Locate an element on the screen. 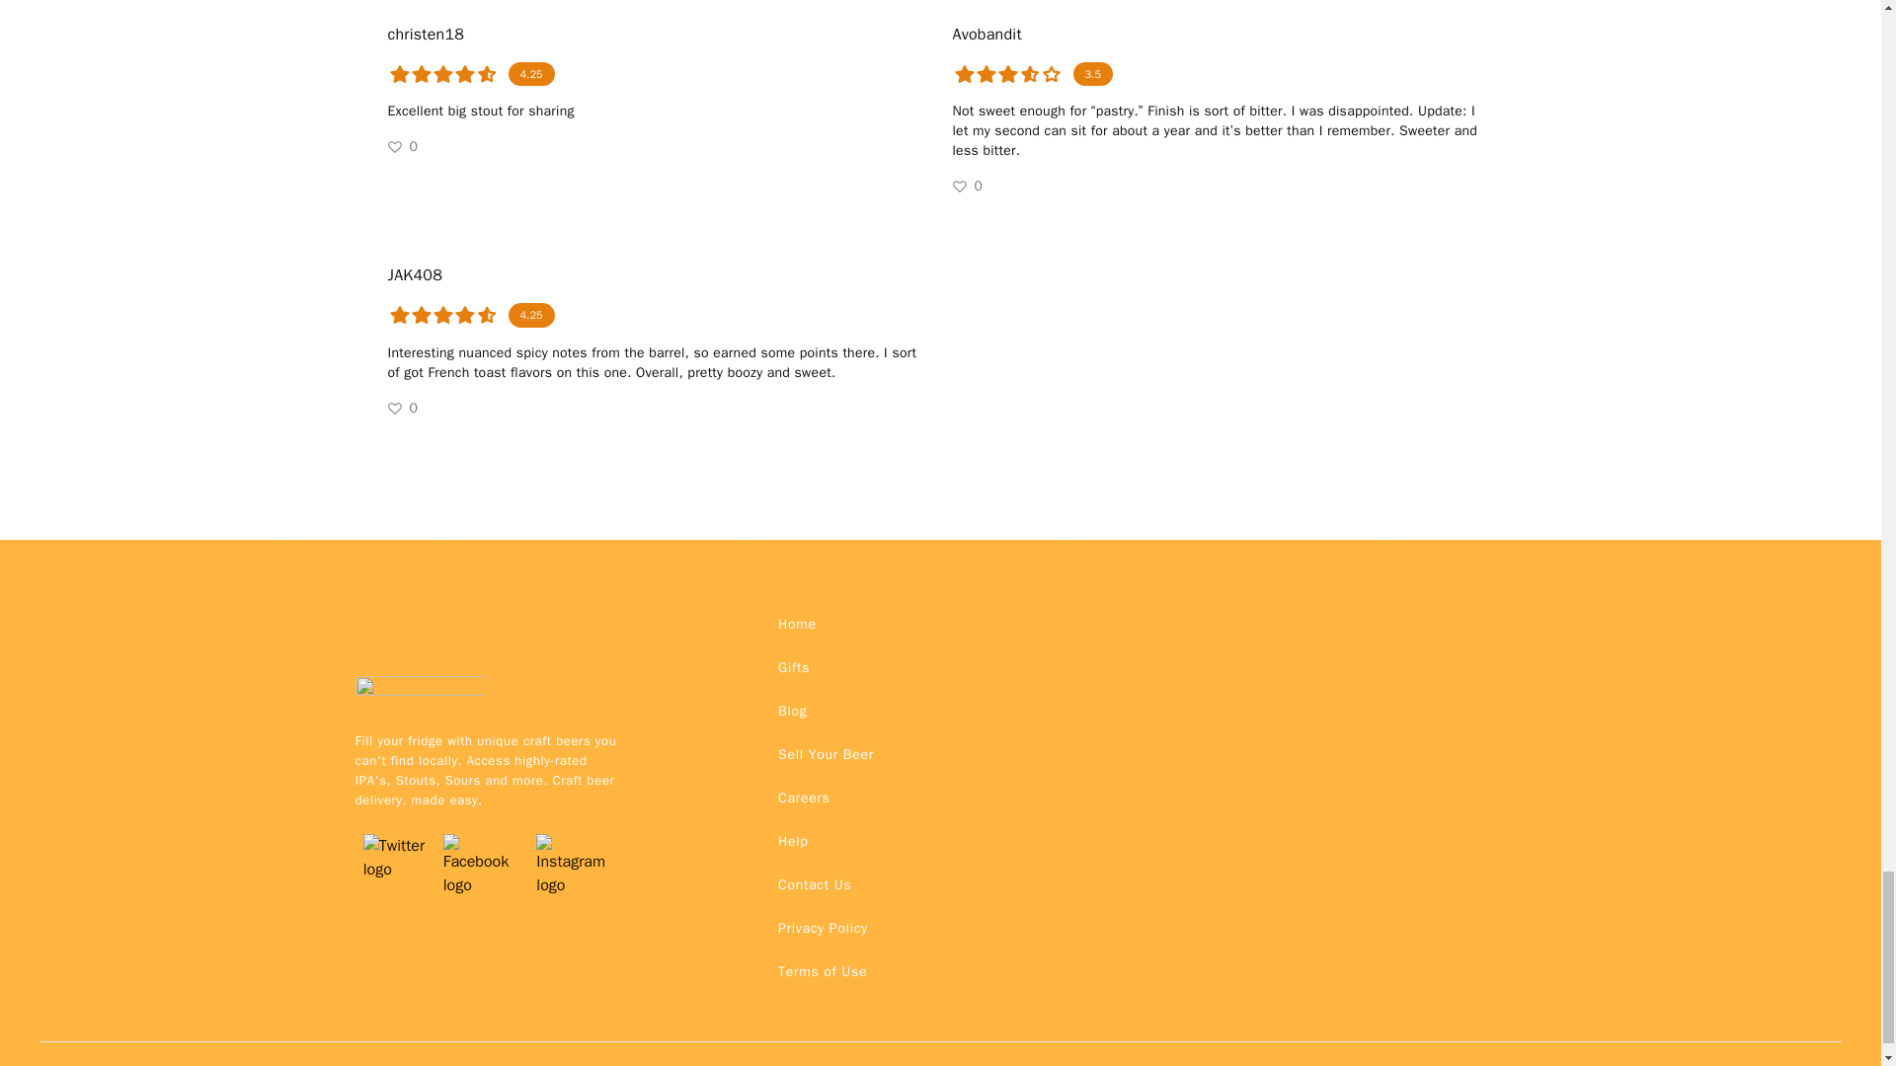 The height and width of the screenshot is (1066, 1896). Careers is located at coordinates (804, 798).